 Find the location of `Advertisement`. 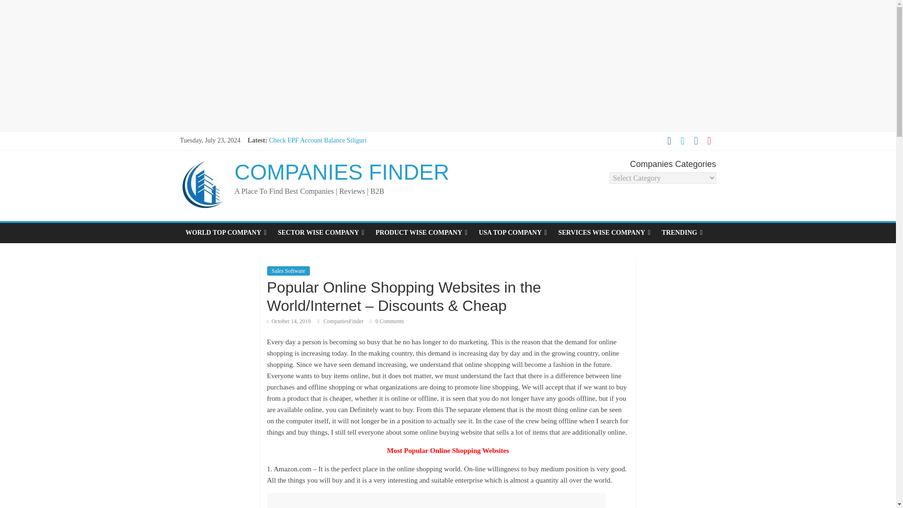

Advertisement is located at coordinates (436, 500).